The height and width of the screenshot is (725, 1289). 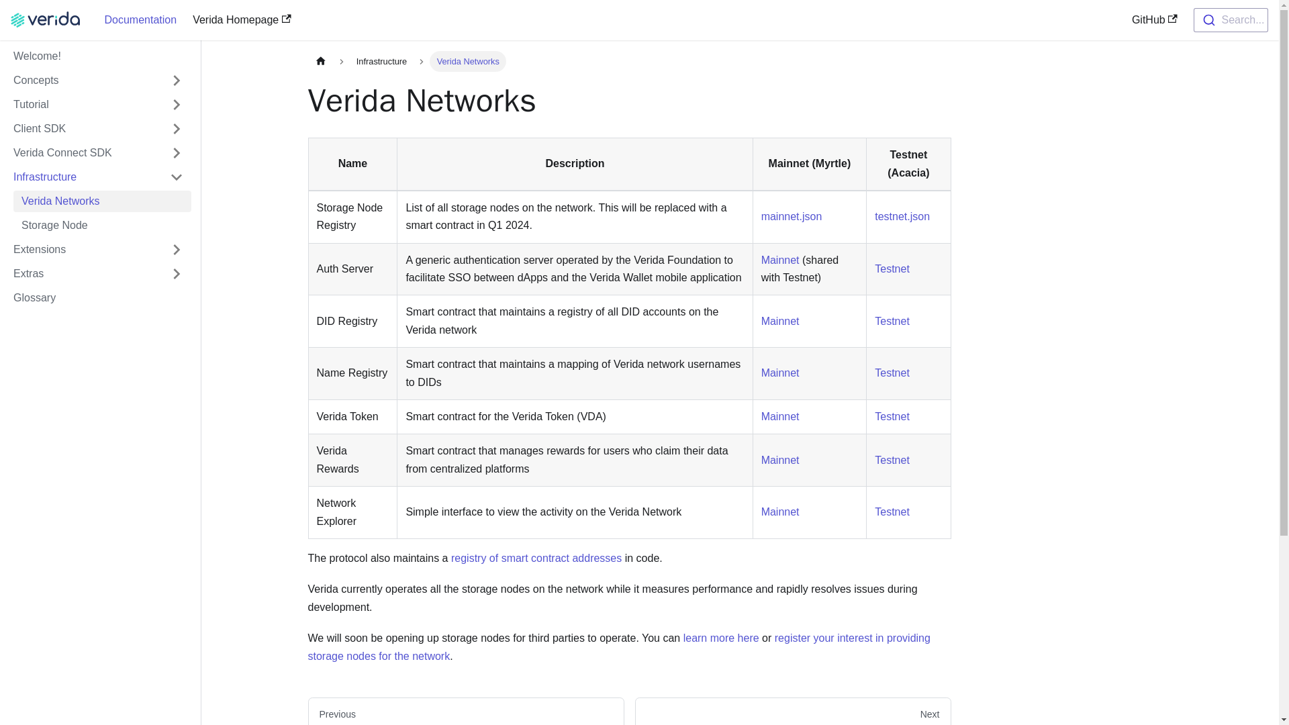 I want to click on Mainnet, so click(x=780, y=461).